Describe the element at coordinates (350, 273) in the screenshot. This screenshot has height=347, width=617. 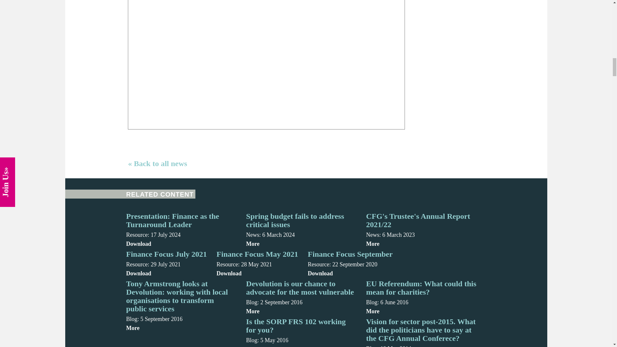
I see `Download` at that location.